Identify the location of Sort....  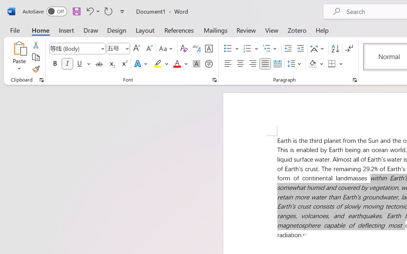
(335, 49).